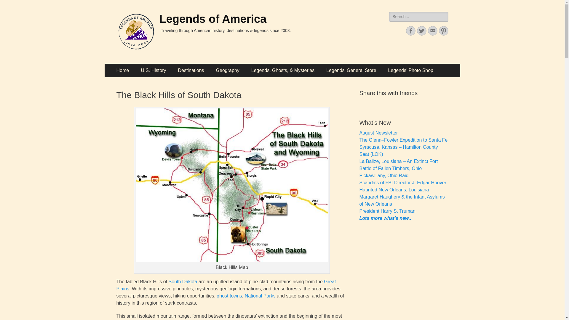 The image size is (569, 320). I want to click on Pinterest, so click(443, 31).